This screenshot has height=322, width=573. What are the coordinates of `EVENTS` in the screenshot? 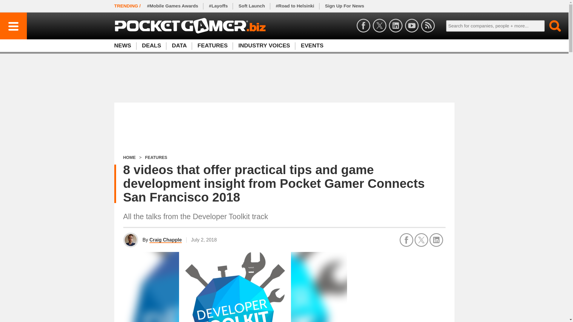 It's located at (125, 45).